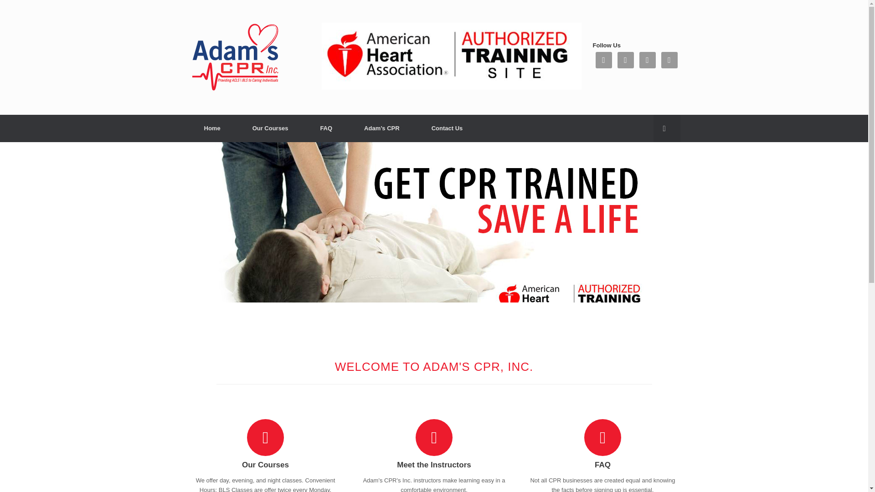 The width and height of the screenshot is (875, 492). I want to click on Meet the Instructors, so click(434, 465).